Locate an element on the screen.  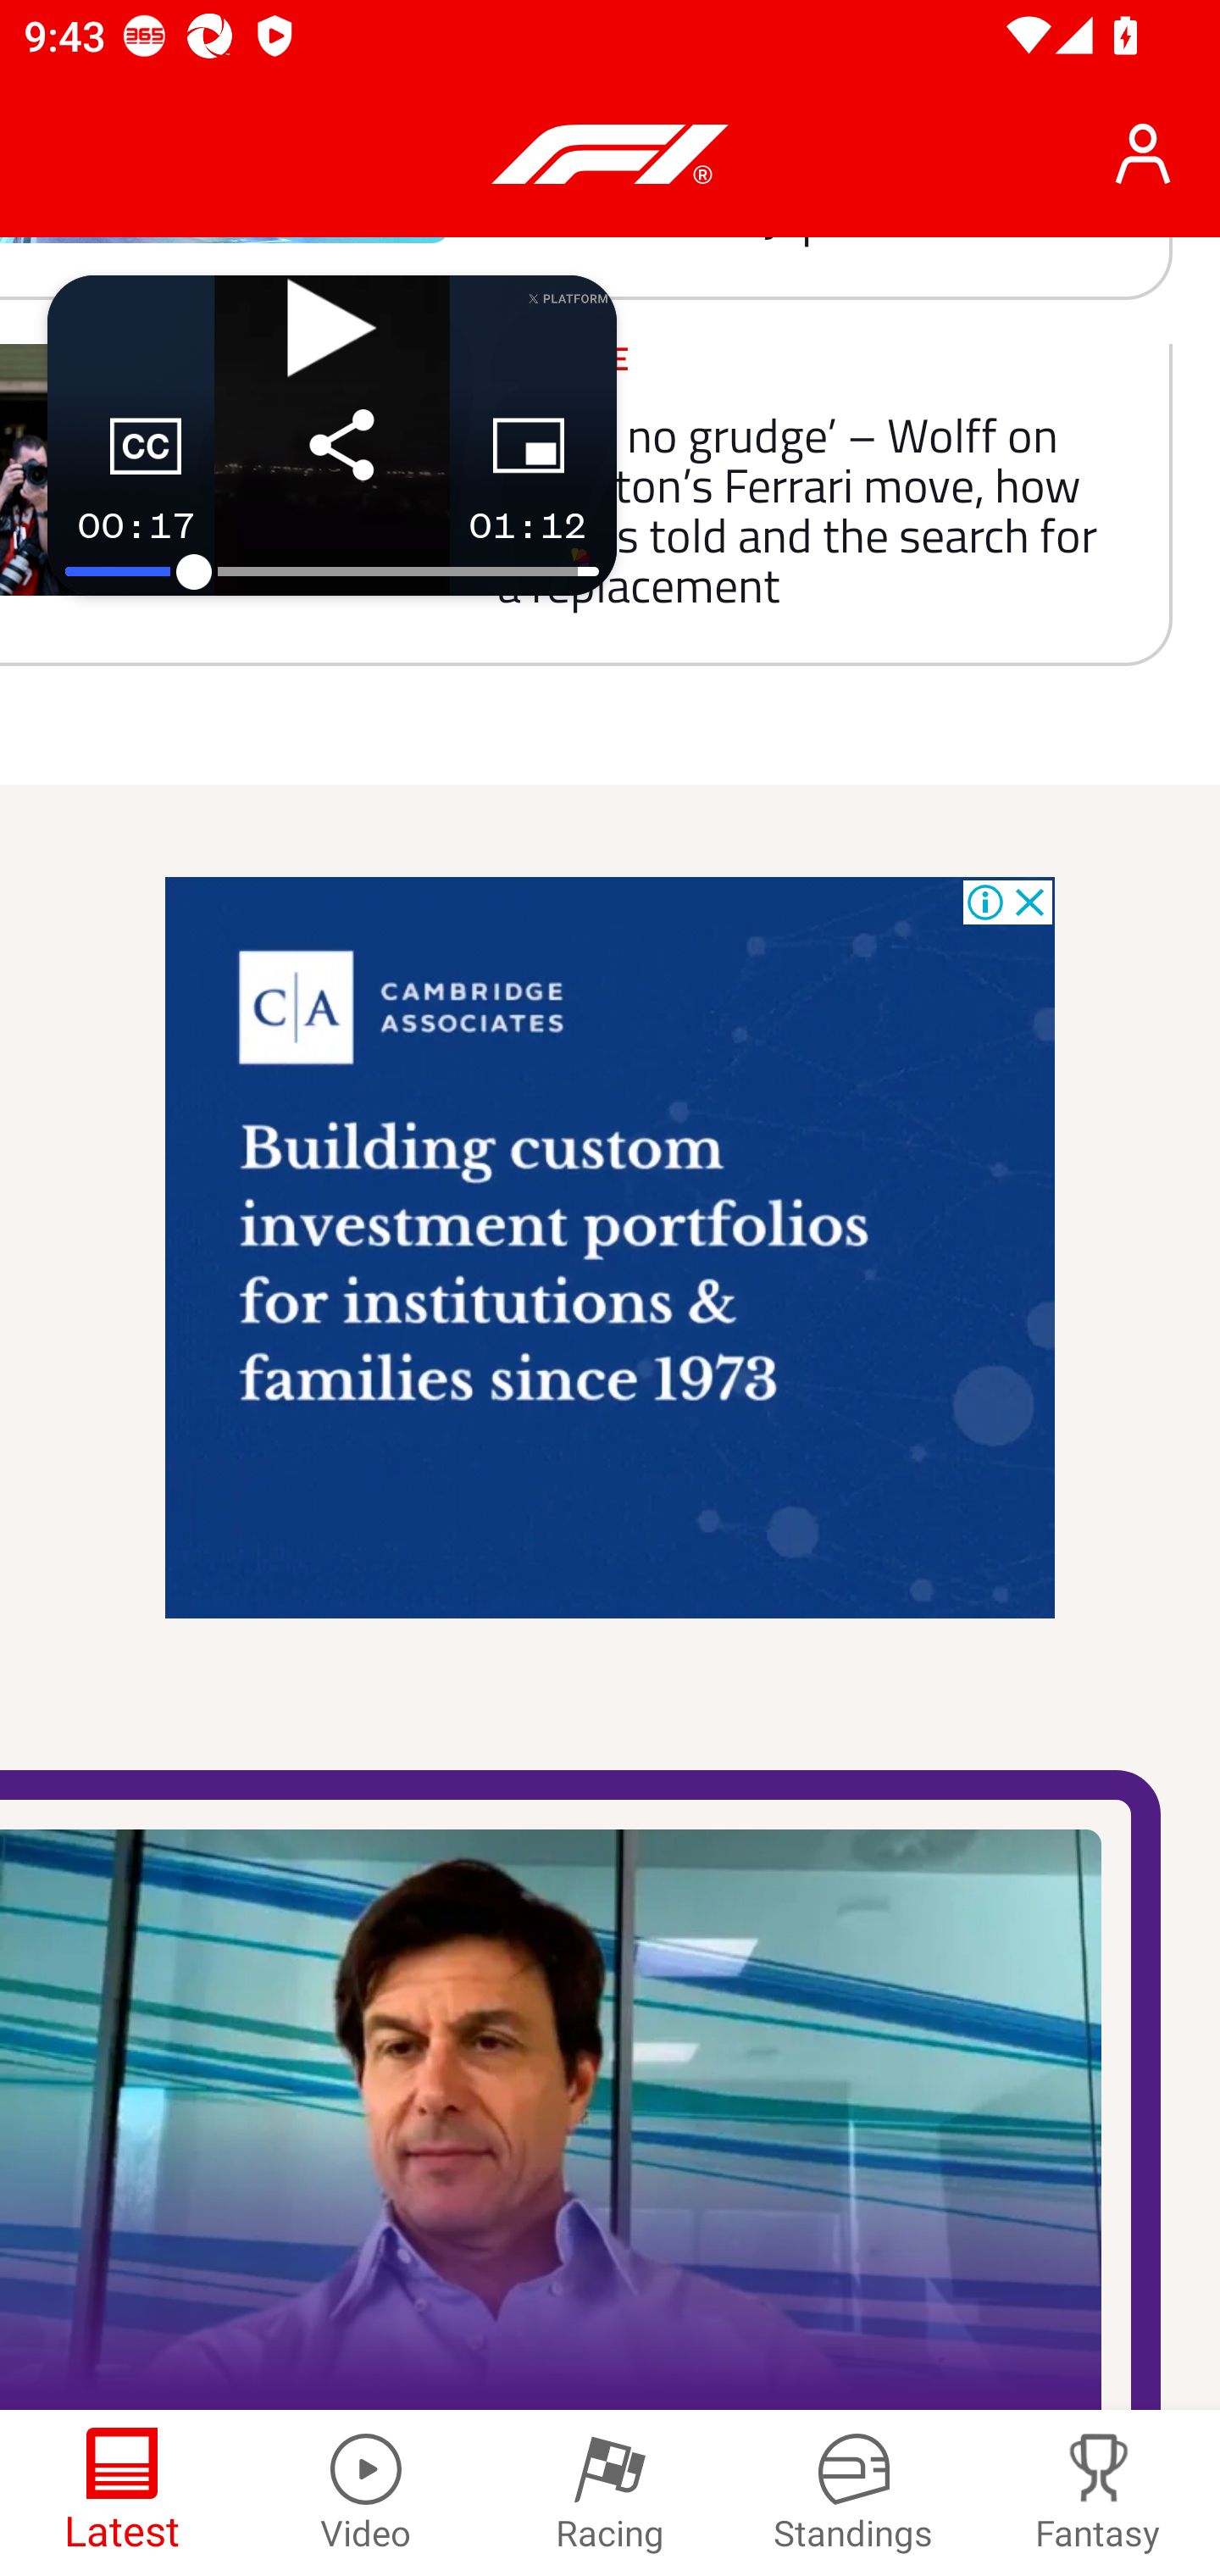
Video is located at coordinates (366, 2493).